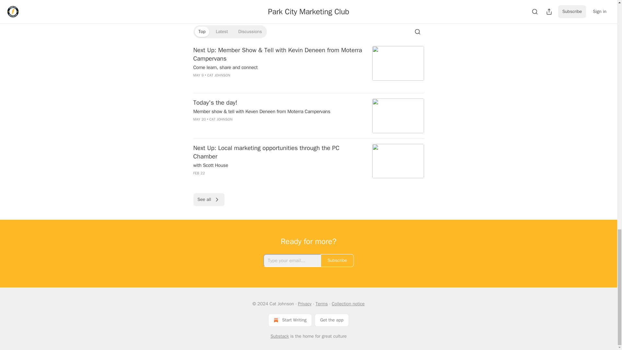 The height and width of the screenshot is (350, 622). I want to click on Discussions, so click(250, 32).